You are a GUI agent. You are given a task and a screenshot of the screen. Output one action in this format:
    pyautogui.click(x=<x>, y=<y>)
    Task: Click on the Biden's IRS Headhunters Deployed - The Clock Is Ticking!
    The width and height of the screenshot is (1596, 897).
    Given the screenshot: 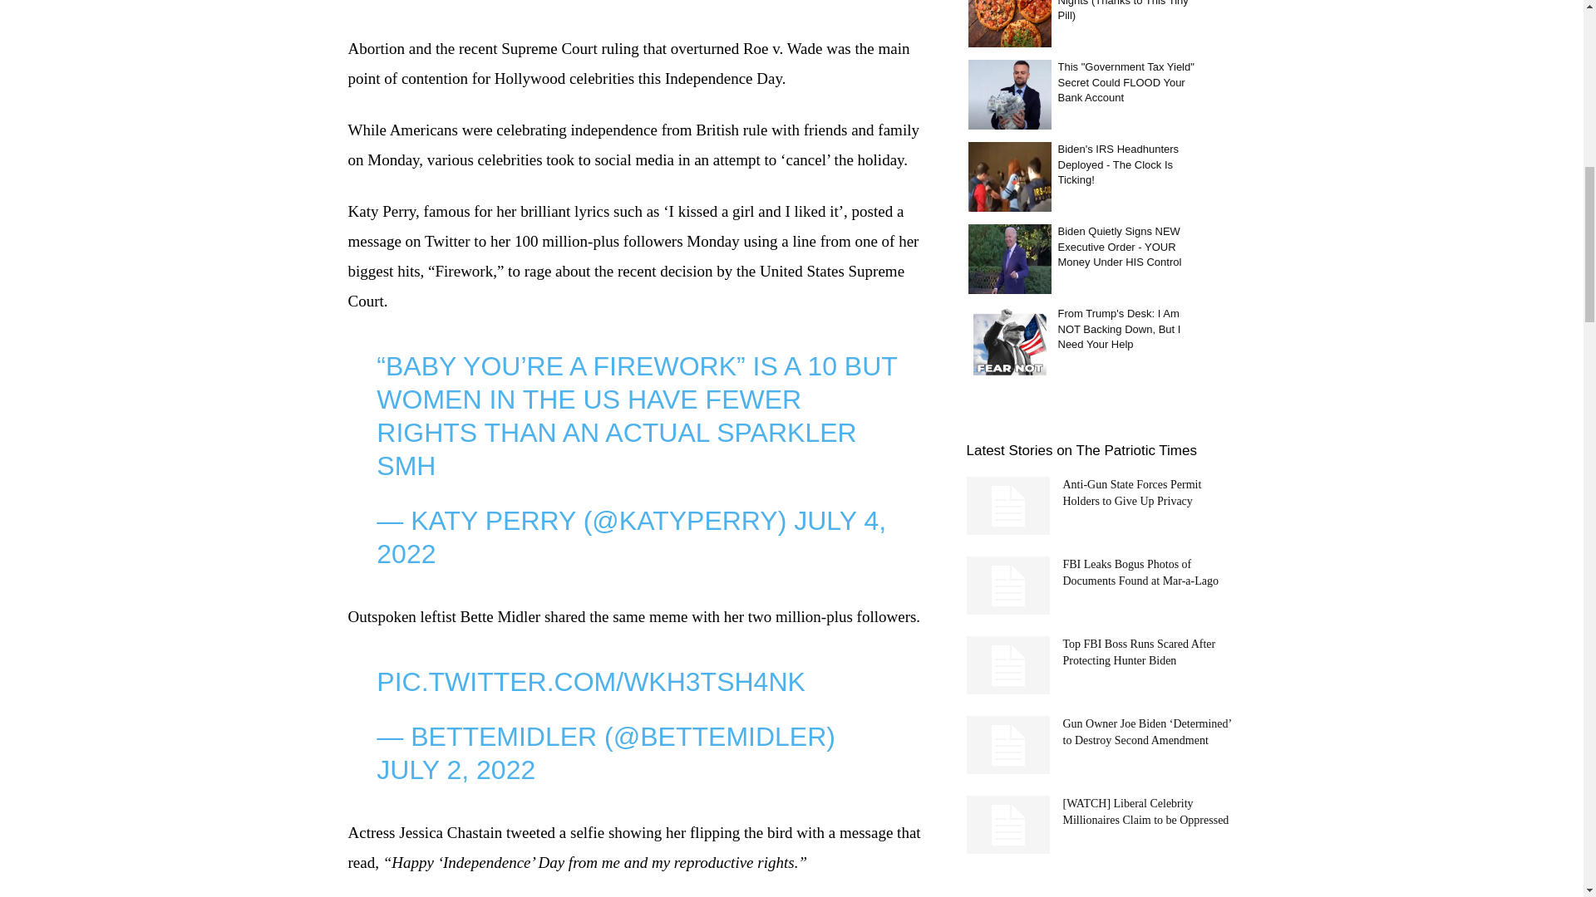 What is the action you would take?
    pyautogui.click(x=1008, y=176)
    